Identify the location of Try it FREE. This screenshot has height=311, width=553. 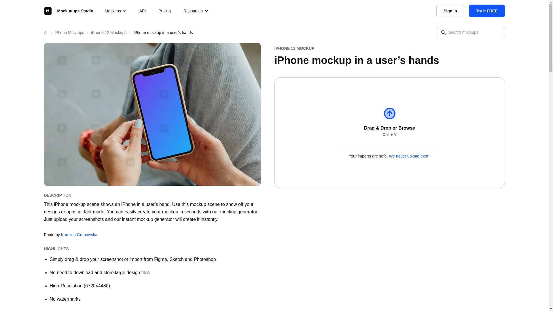
(487, 11).